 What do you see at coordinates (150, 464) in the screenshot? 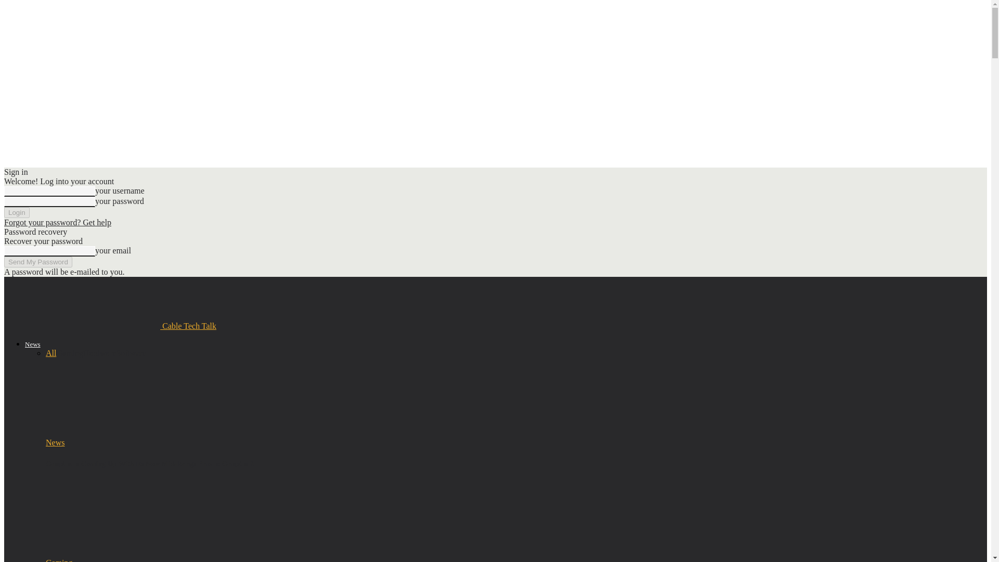
I see `Oneplus Is Coming Up With Its New Mid-Range Phone: Oneplus Z` at bounding box center [150, 464].